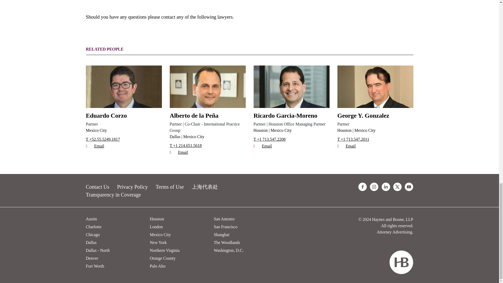 This screenshot has height=283, width=503. I want to click on Mexico City, so click(364, 130).